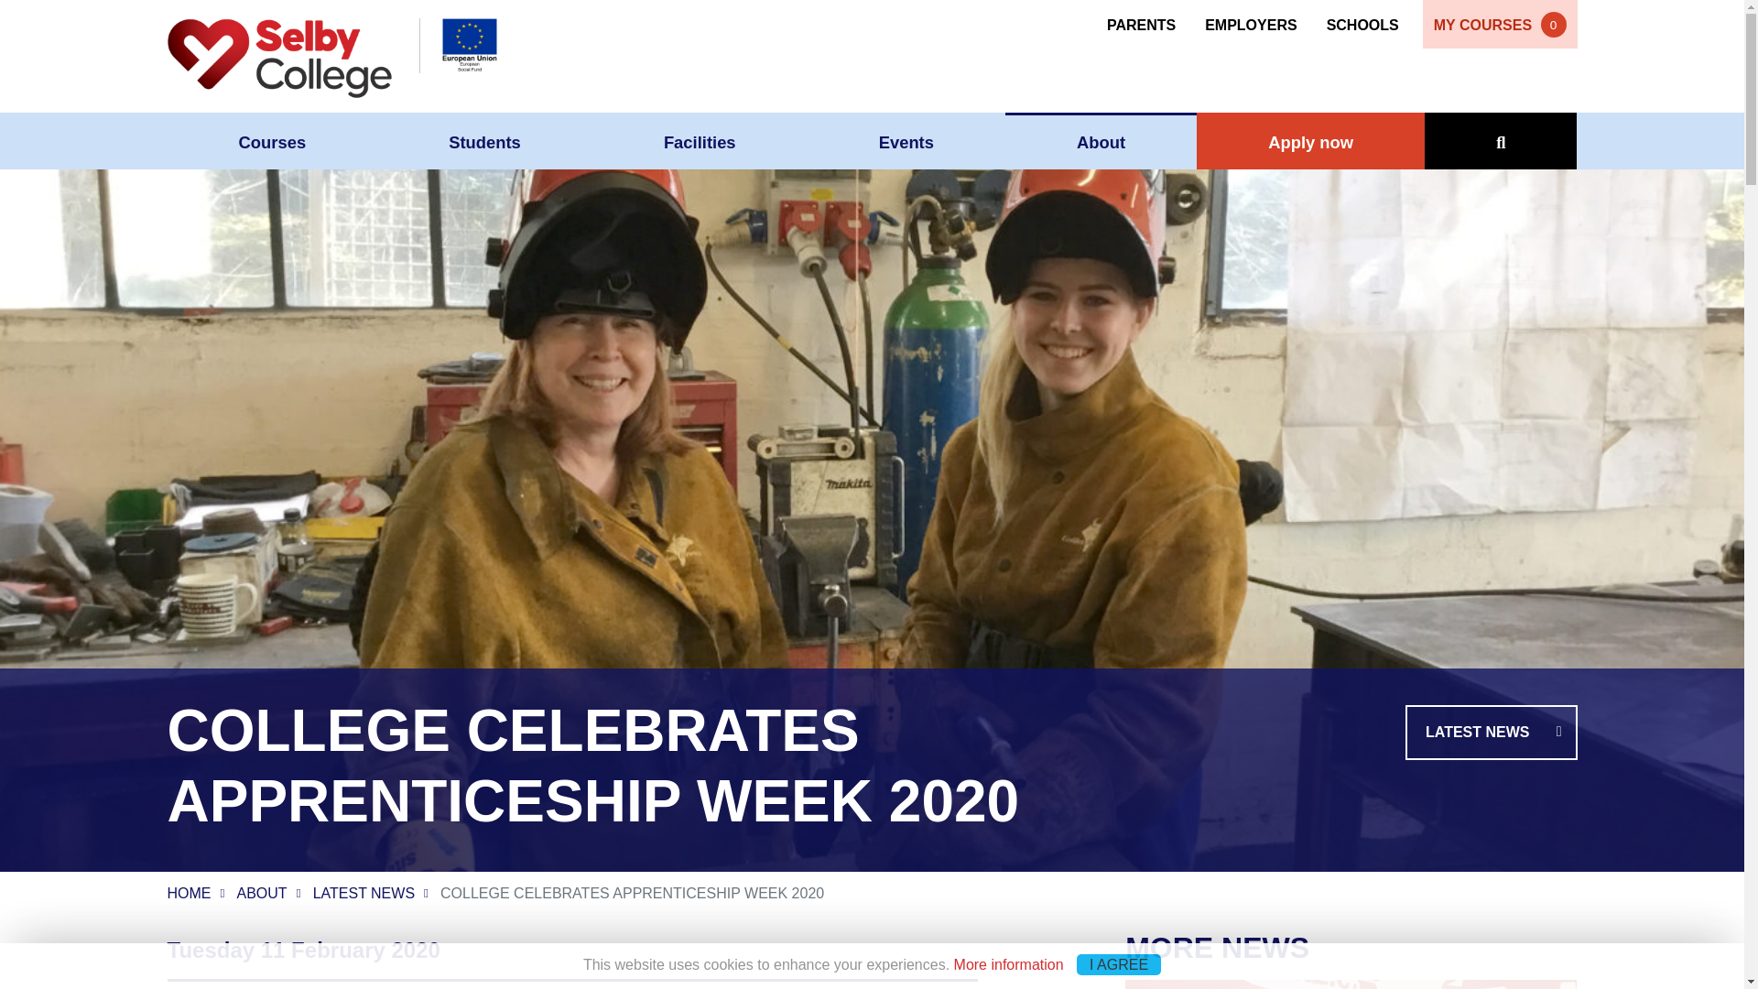  What do you see at coordinates (1148, 22) in the screenshot?
I see `PARENTS` at bounding box center [1148, 22].